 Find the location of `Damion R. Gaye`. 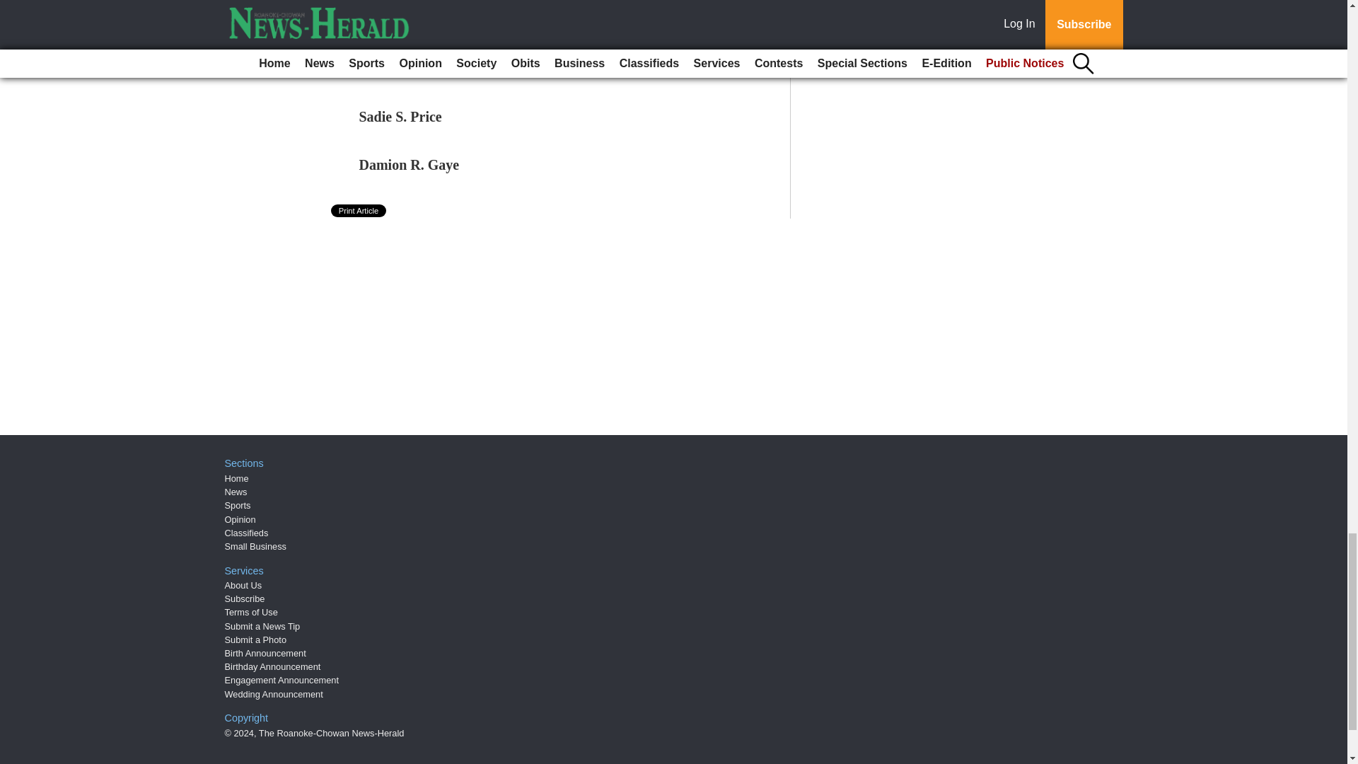

Damion R. Gaye is located at coordinates (410, 165).